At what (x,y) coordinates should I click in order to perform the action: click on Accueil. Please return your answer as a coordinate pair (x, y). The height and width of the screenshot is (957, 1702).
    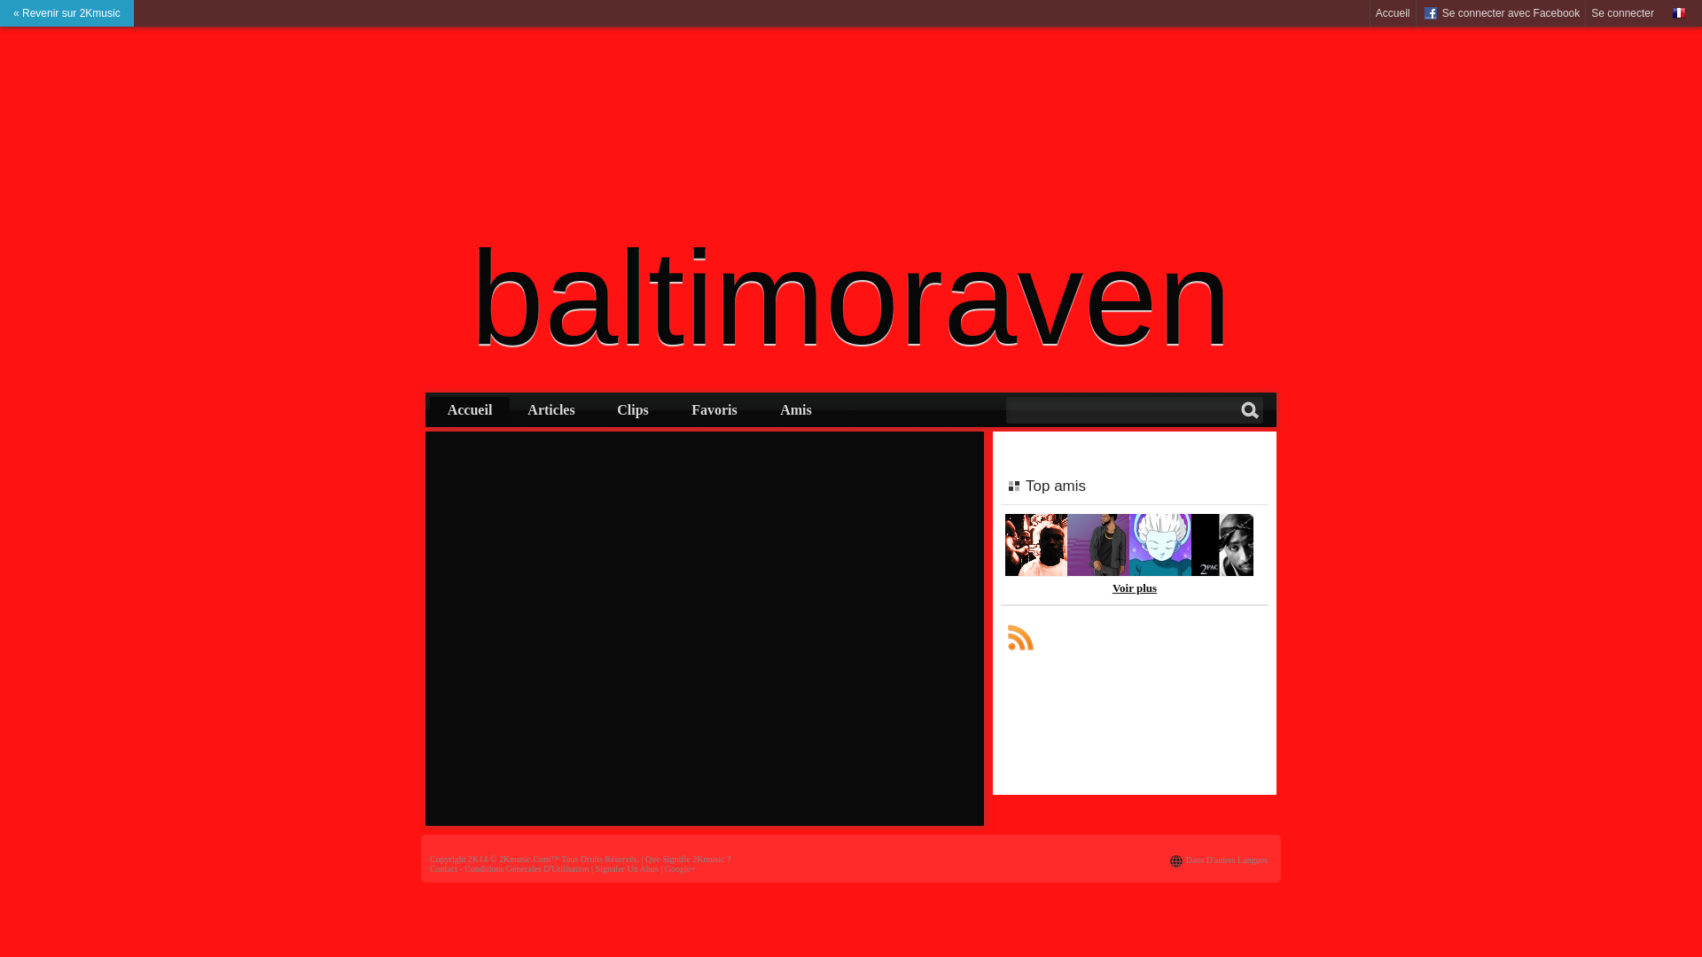
    Looking at the image, I should click on (470, 410).